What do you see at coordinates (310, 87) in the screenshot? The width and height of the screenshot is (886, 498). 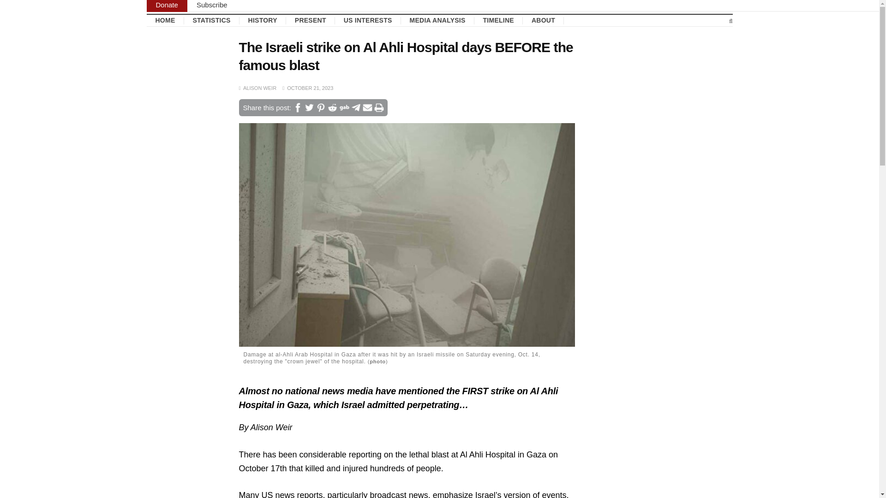 I see `Saturday, October 21, 2023, 11:44 am` at bounding box center [310, 87].